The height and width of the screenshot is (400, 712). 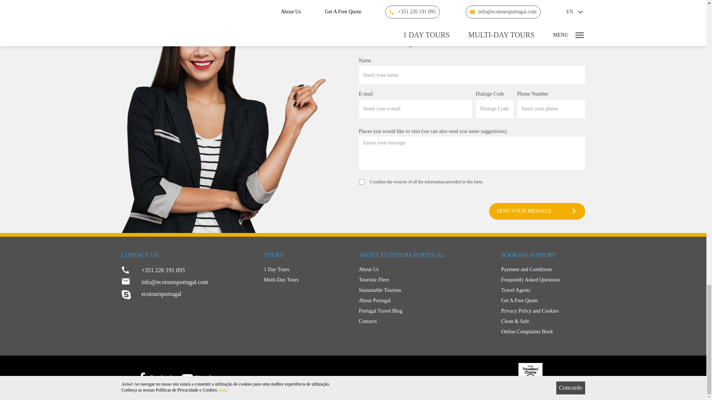 I want to click on Sustainable Tourism, so click(x=424, y=290).